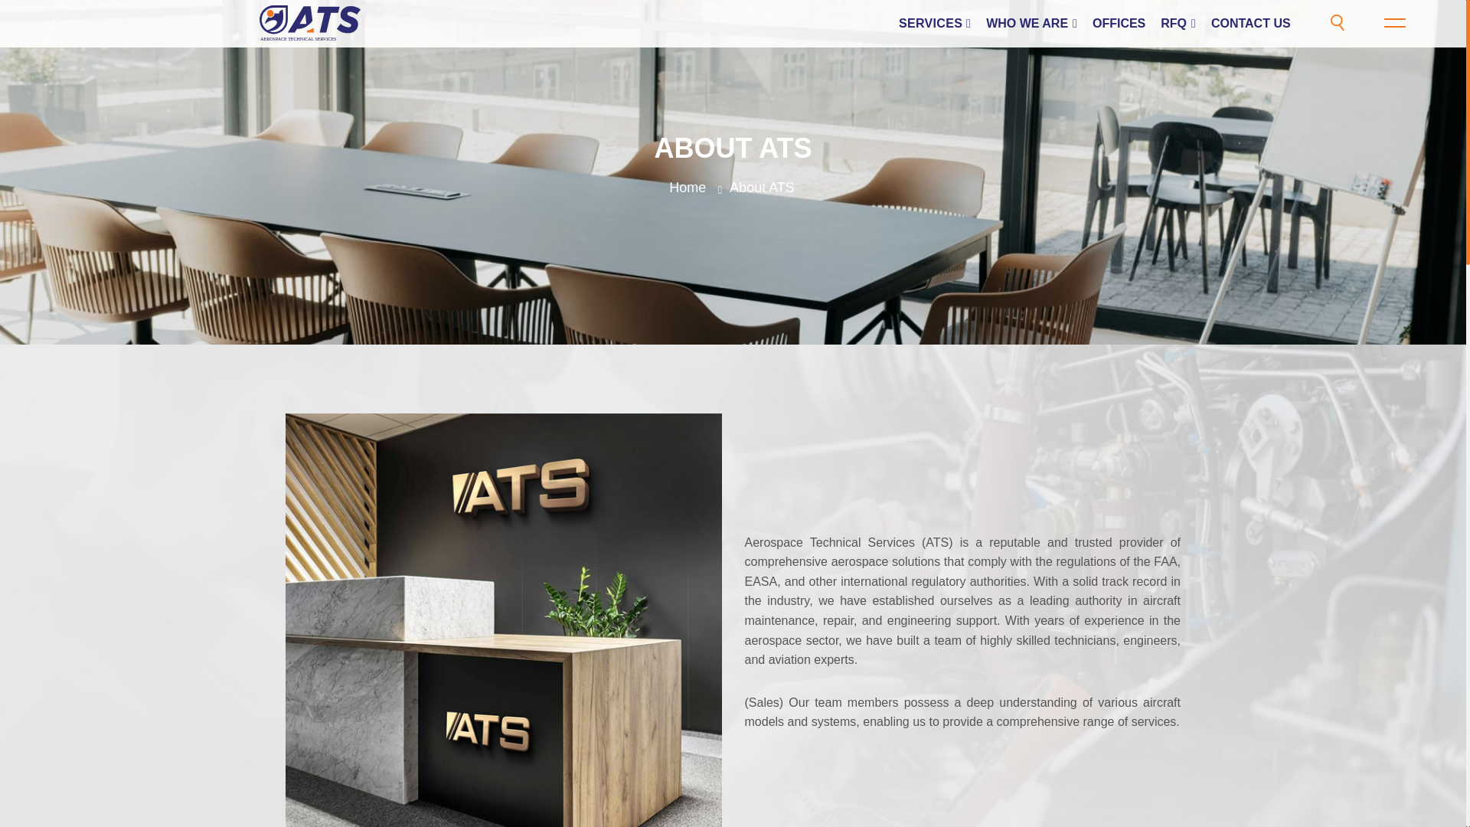 This screenshot has height=827, width=1470. Describe the element at coordinates (934, 23) in the screenshot. I see `SERVICES` at that location.